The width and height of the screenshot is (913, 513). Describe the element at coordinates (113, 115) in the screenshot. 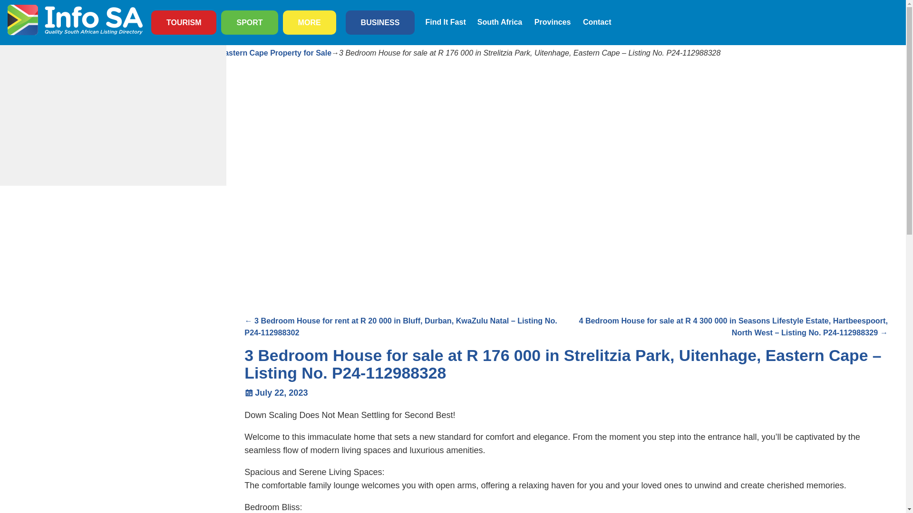

I see `Advertisement` at that location.